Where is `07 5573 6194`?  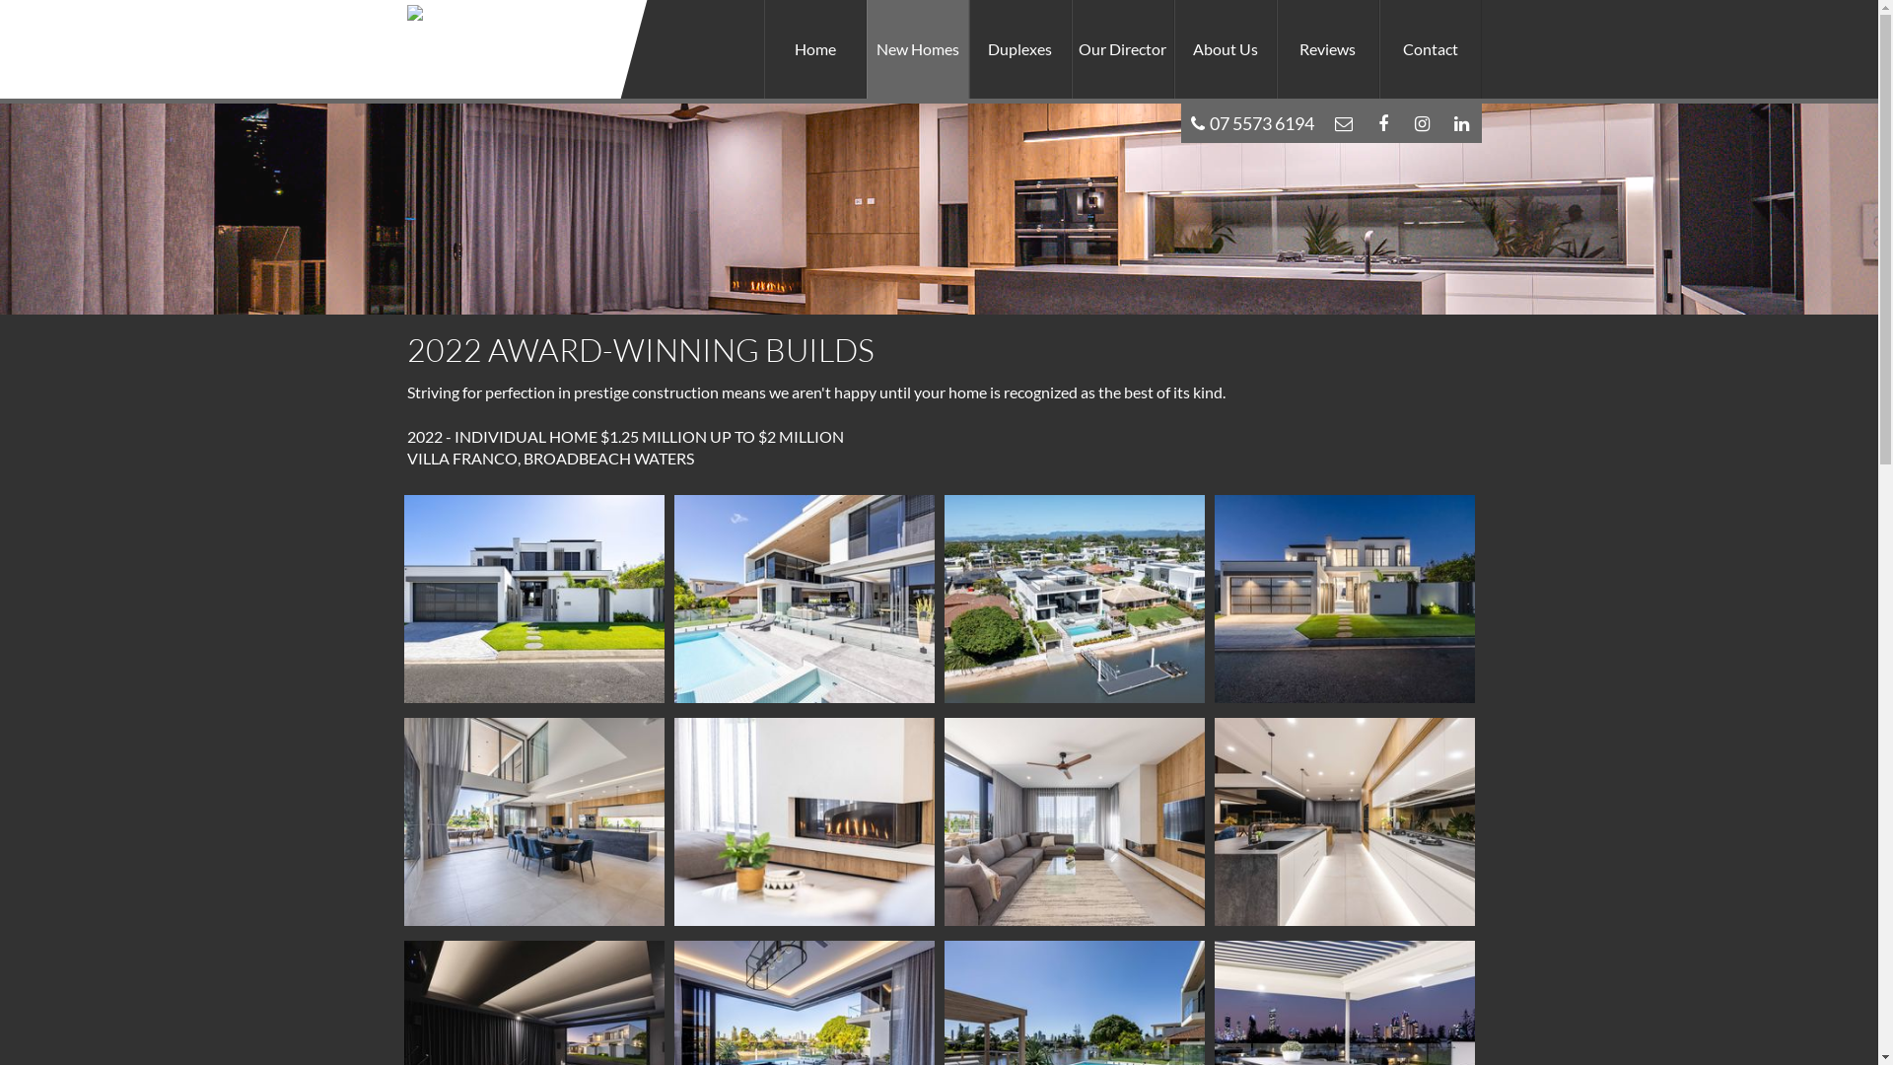 07 5573 6194 is located at coordinates (1252, 123).